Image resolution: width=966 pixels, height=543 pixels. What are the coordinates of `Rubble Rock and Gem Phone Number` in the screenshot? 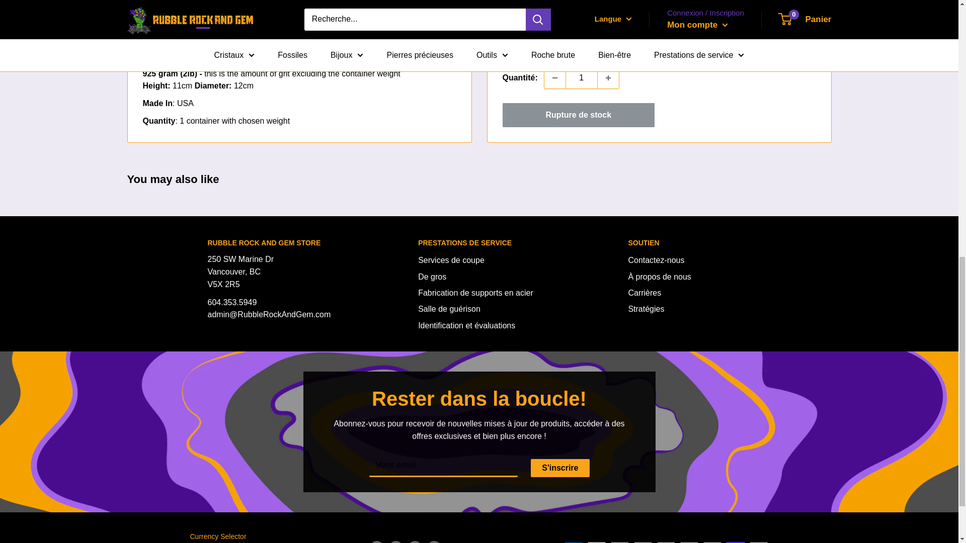 It's located at (232, 302).